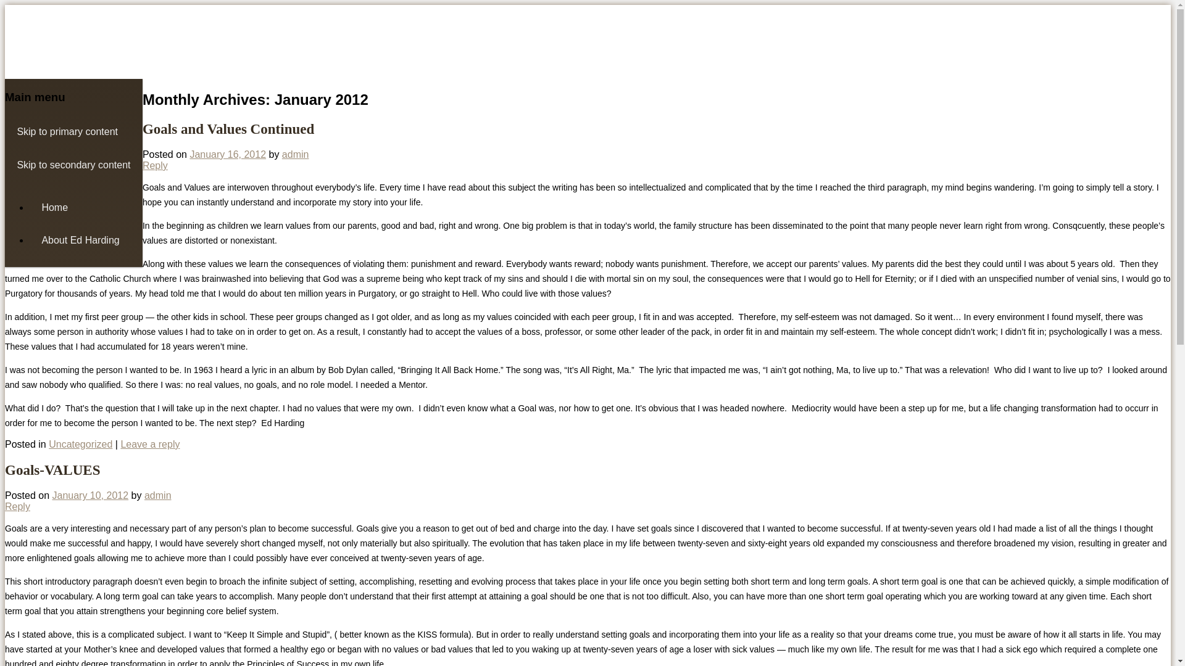 The image size is (1185, 666). What do you see at coordinates (155, 165) in the screenshot?
I see `Reply` at bounding box center [155, 165].